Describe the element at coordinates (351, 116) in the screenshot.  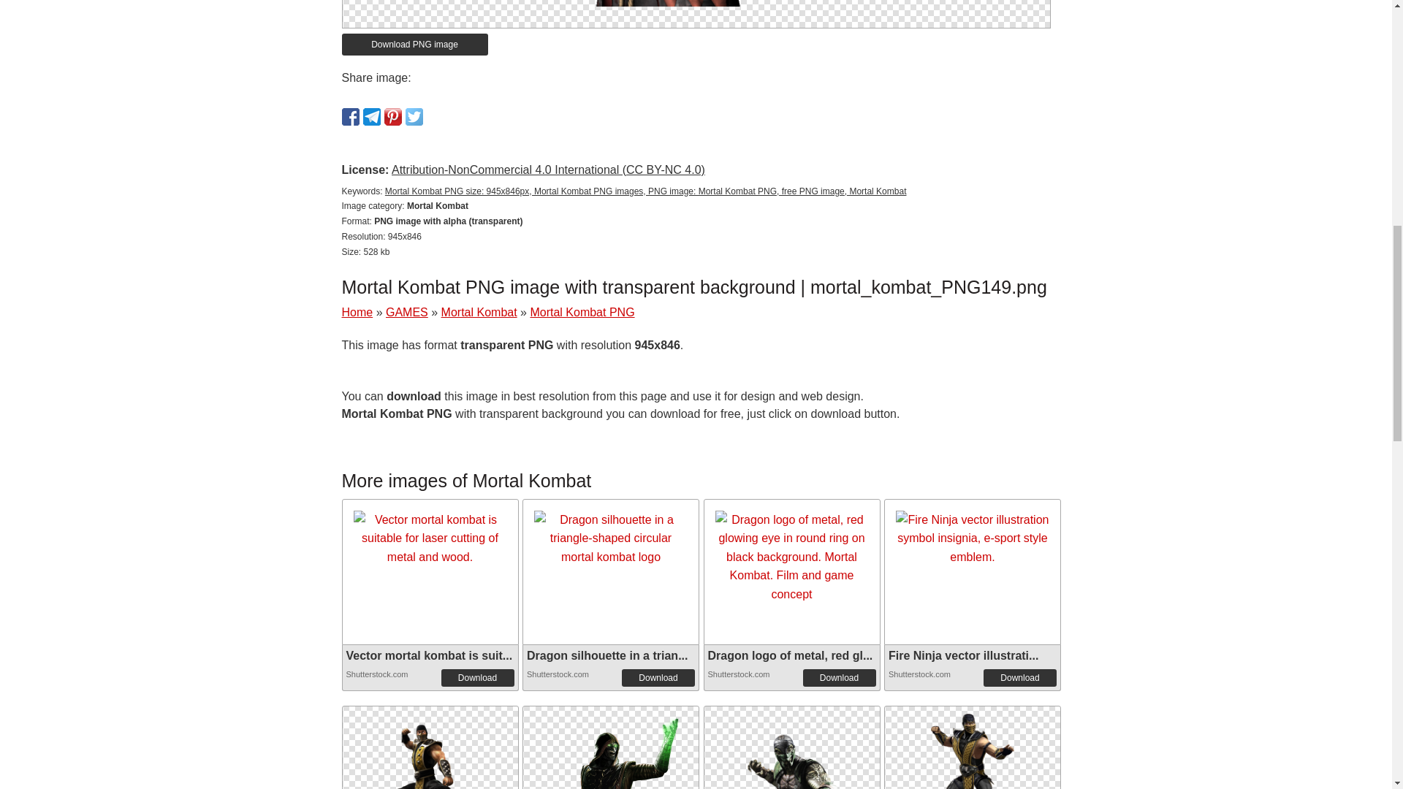
I see `Share in Facebook` at that location.